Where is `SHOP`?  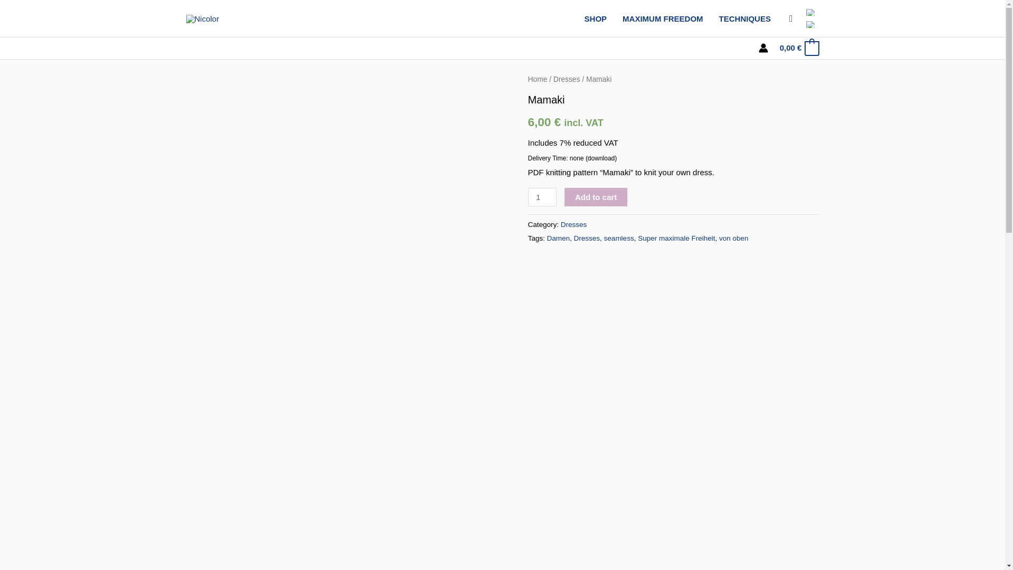 SHOP is located at coordinates (595, 18).